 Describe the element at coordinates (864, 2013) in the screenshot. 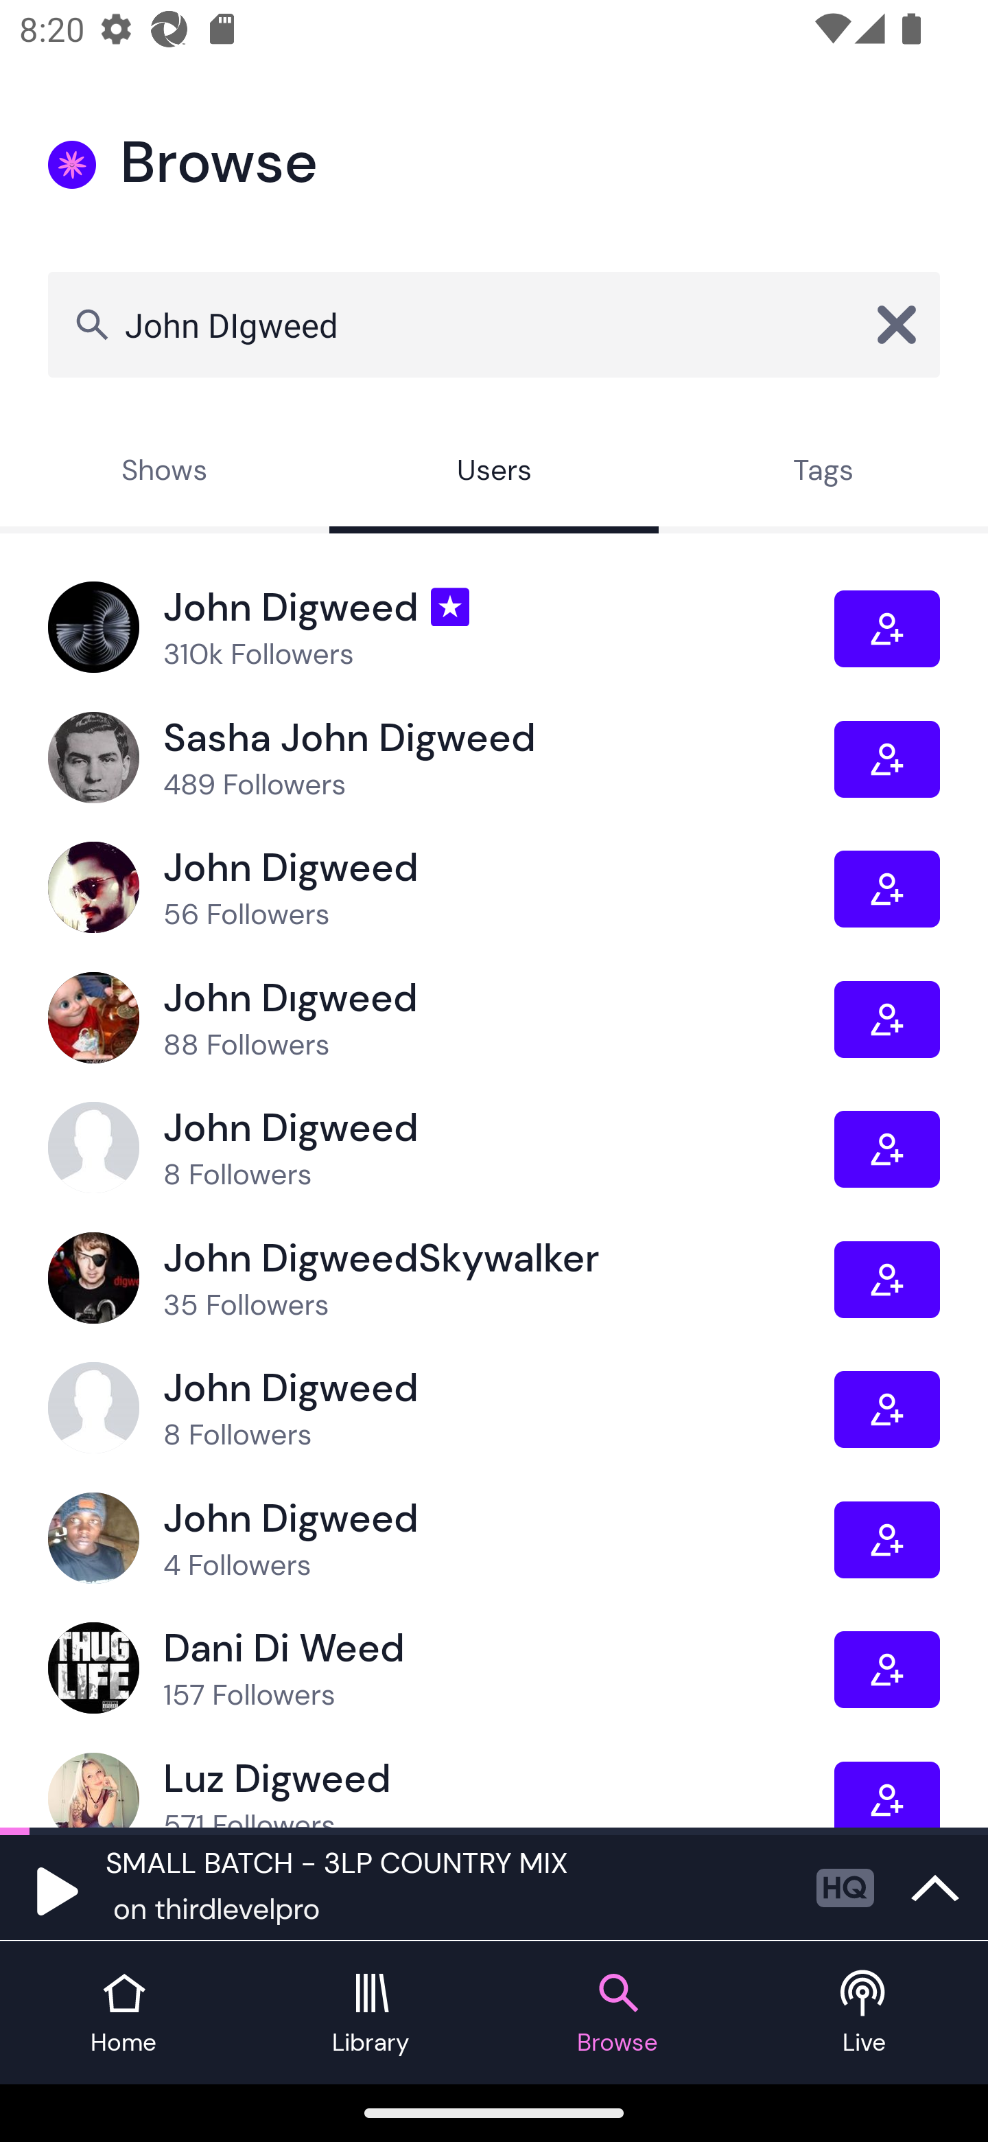

I see `Live tab Live` at that location.